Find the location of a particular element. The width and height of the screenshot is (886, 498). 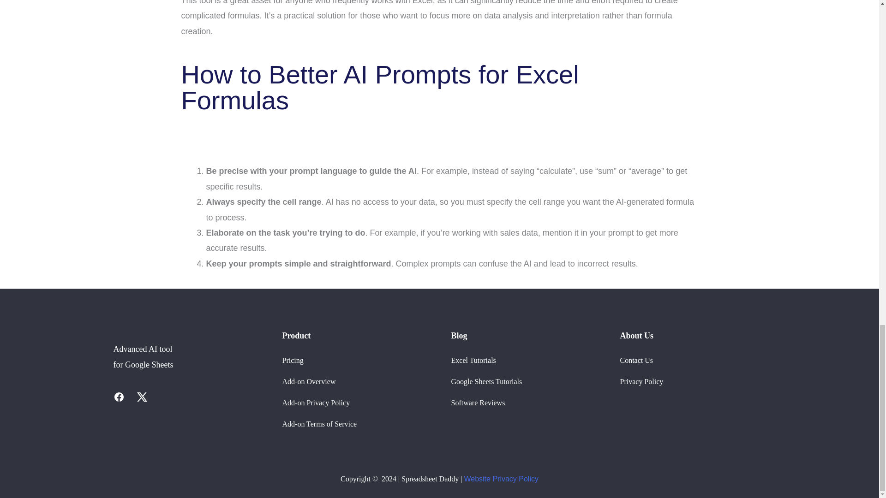

Pricing is located at coordinates (293, 360).